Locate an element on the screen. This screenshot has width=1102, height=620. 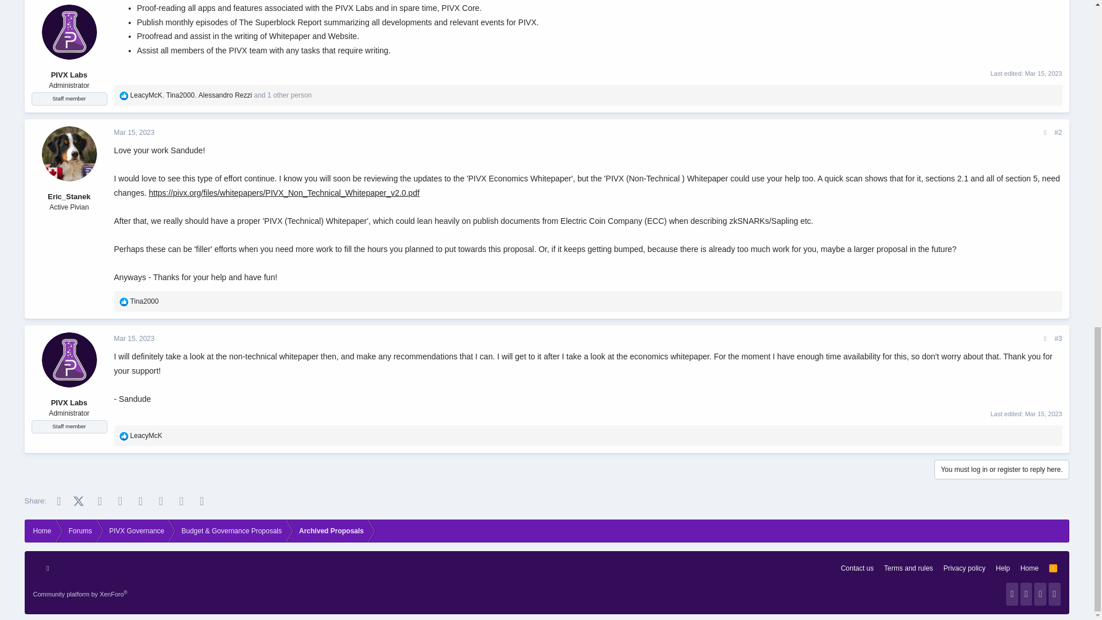
Mar 15, 2023 at 6:23 PM is located at coordinates (1043, 413).